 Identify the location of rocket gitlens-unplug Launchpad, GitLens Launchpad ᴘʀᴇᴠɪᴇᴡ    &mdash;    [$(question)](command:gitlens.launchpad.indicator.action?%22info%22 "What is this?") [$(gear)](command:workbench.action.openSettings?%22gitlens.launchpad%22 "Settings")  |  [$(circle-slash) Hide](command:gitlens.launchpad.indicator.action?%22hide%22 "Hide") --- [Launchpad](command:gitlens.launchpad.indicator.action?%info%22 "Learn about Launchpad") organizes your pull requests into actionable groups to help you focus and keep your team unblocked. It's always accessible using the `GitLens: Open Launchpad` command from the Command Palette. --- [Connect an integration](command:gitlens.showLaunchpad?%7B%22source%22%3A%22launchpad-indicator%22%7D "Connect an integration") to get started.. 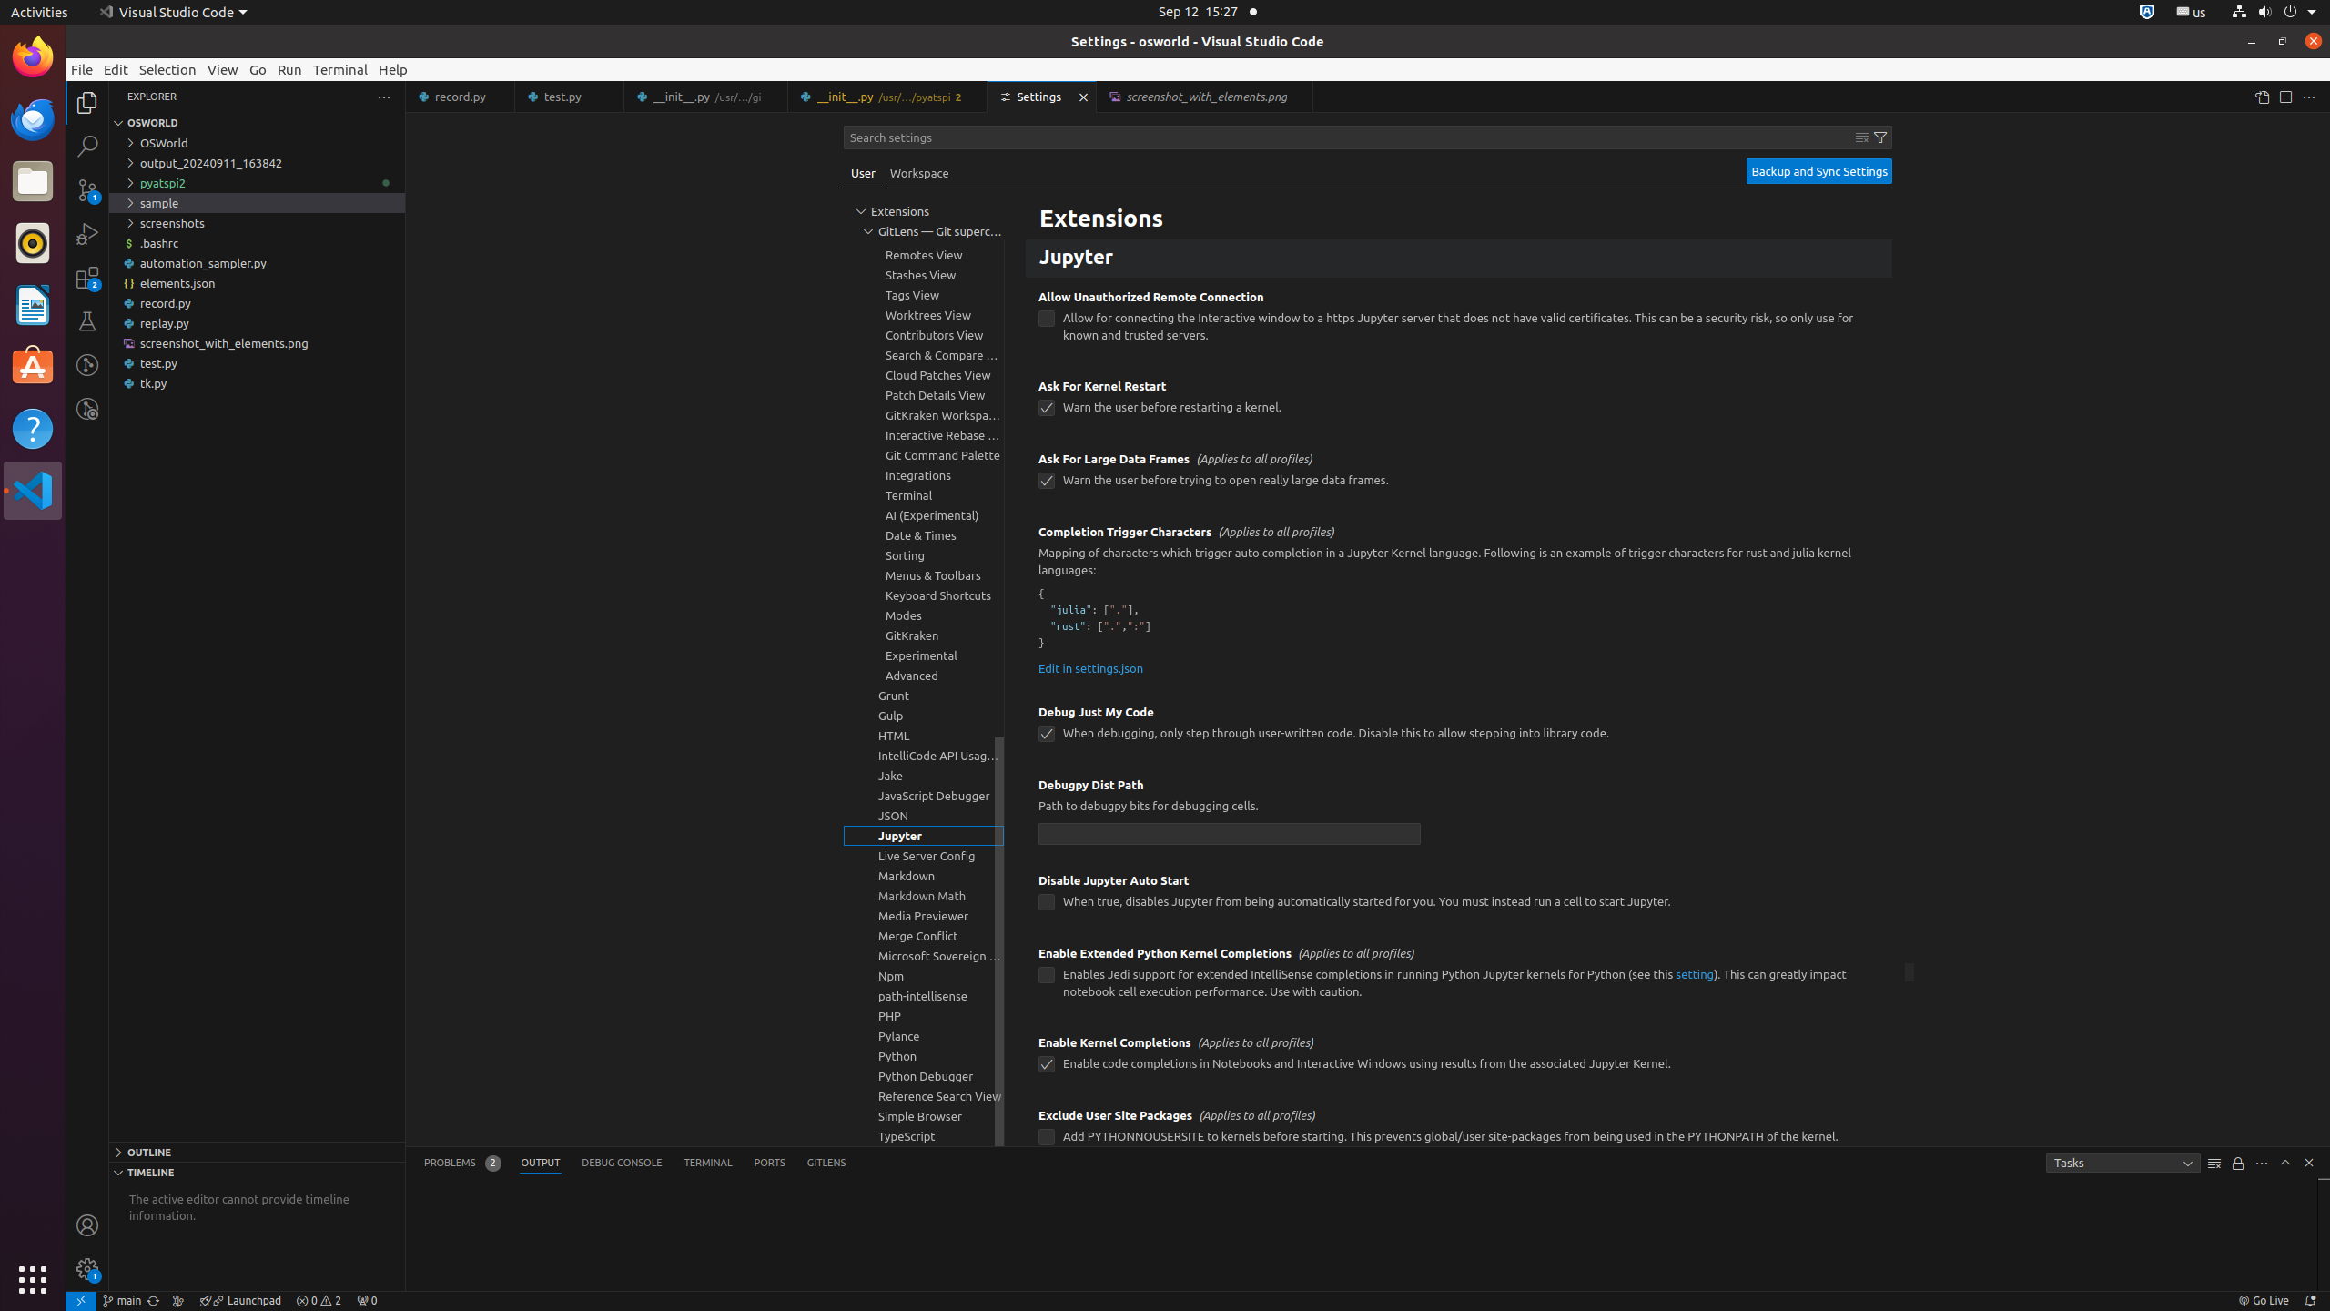
(240, 1301).